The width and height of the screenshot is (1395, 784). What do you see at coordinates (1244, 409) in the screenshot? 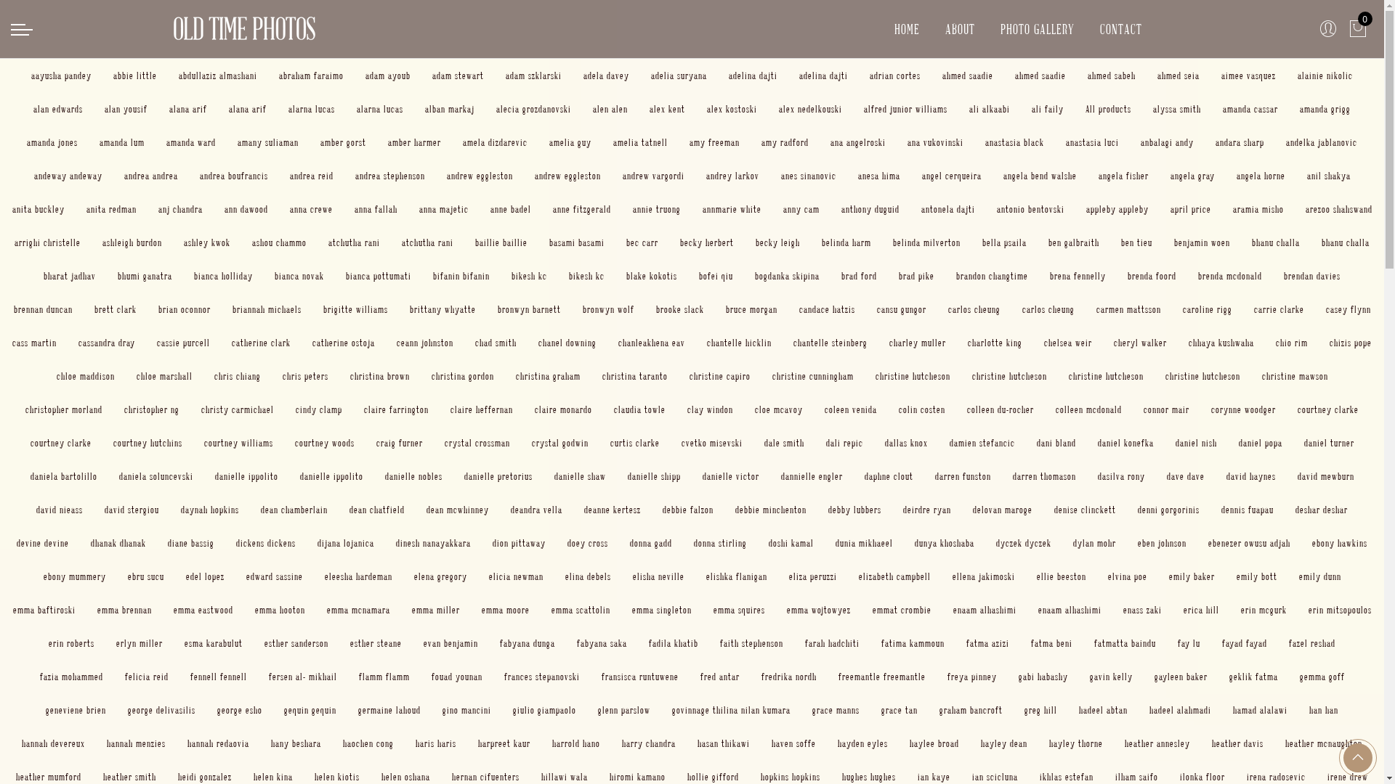
I see `corynne woodger` at bounding box center [1244, 409].